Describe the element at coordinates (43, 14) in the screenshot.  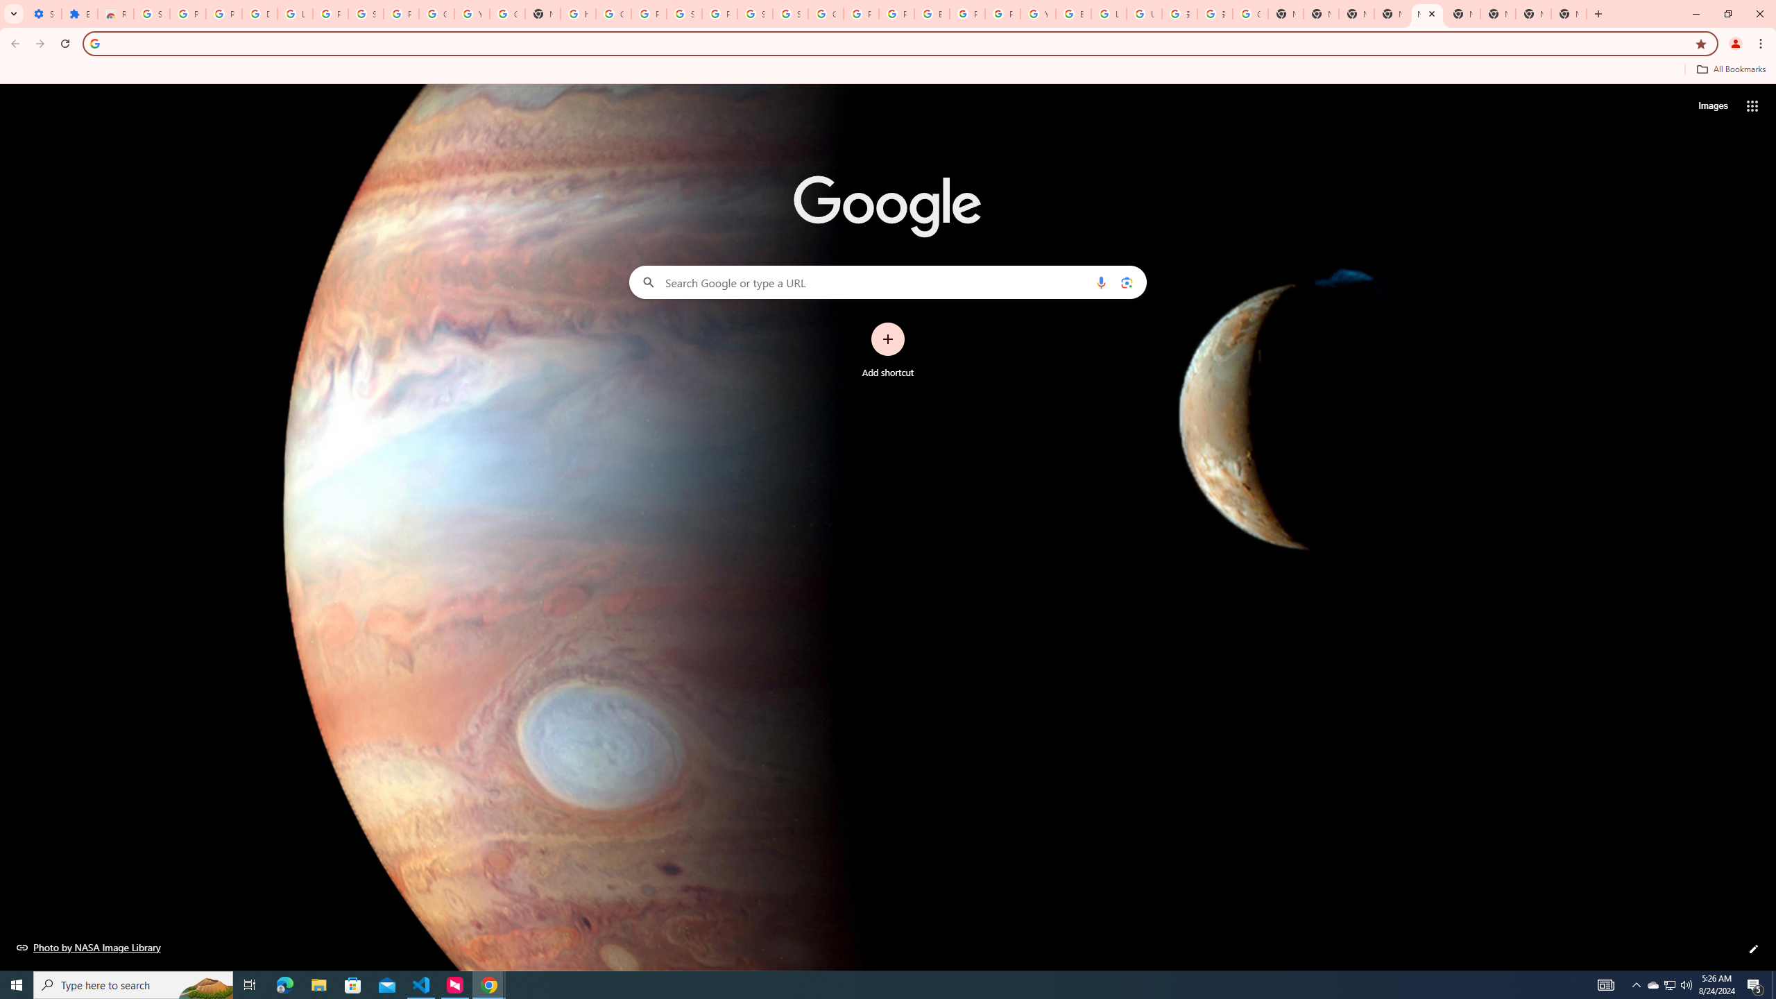
I see `Settings - On startup` at that location.